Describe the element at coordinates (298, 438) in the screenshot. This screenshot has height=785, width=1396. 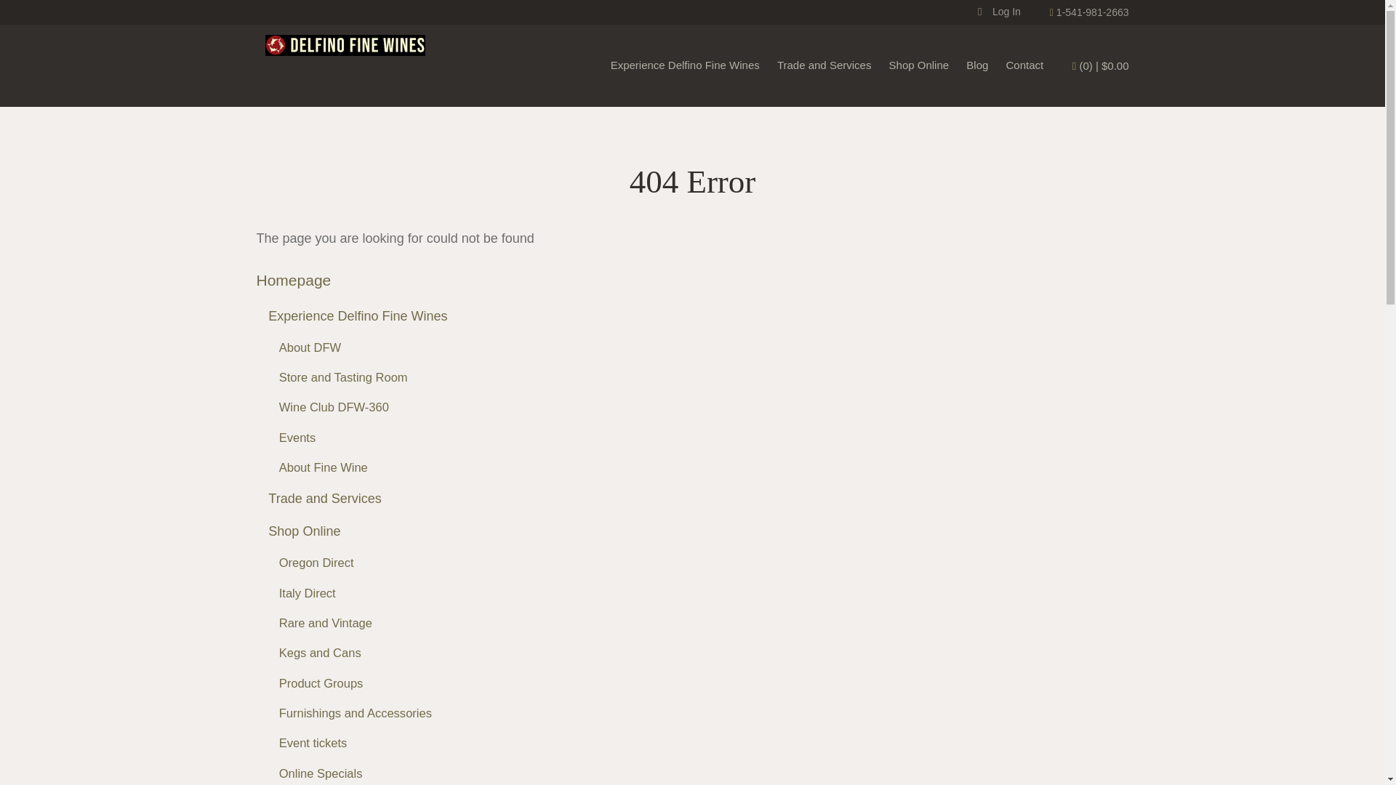
I see `Events` at that location.